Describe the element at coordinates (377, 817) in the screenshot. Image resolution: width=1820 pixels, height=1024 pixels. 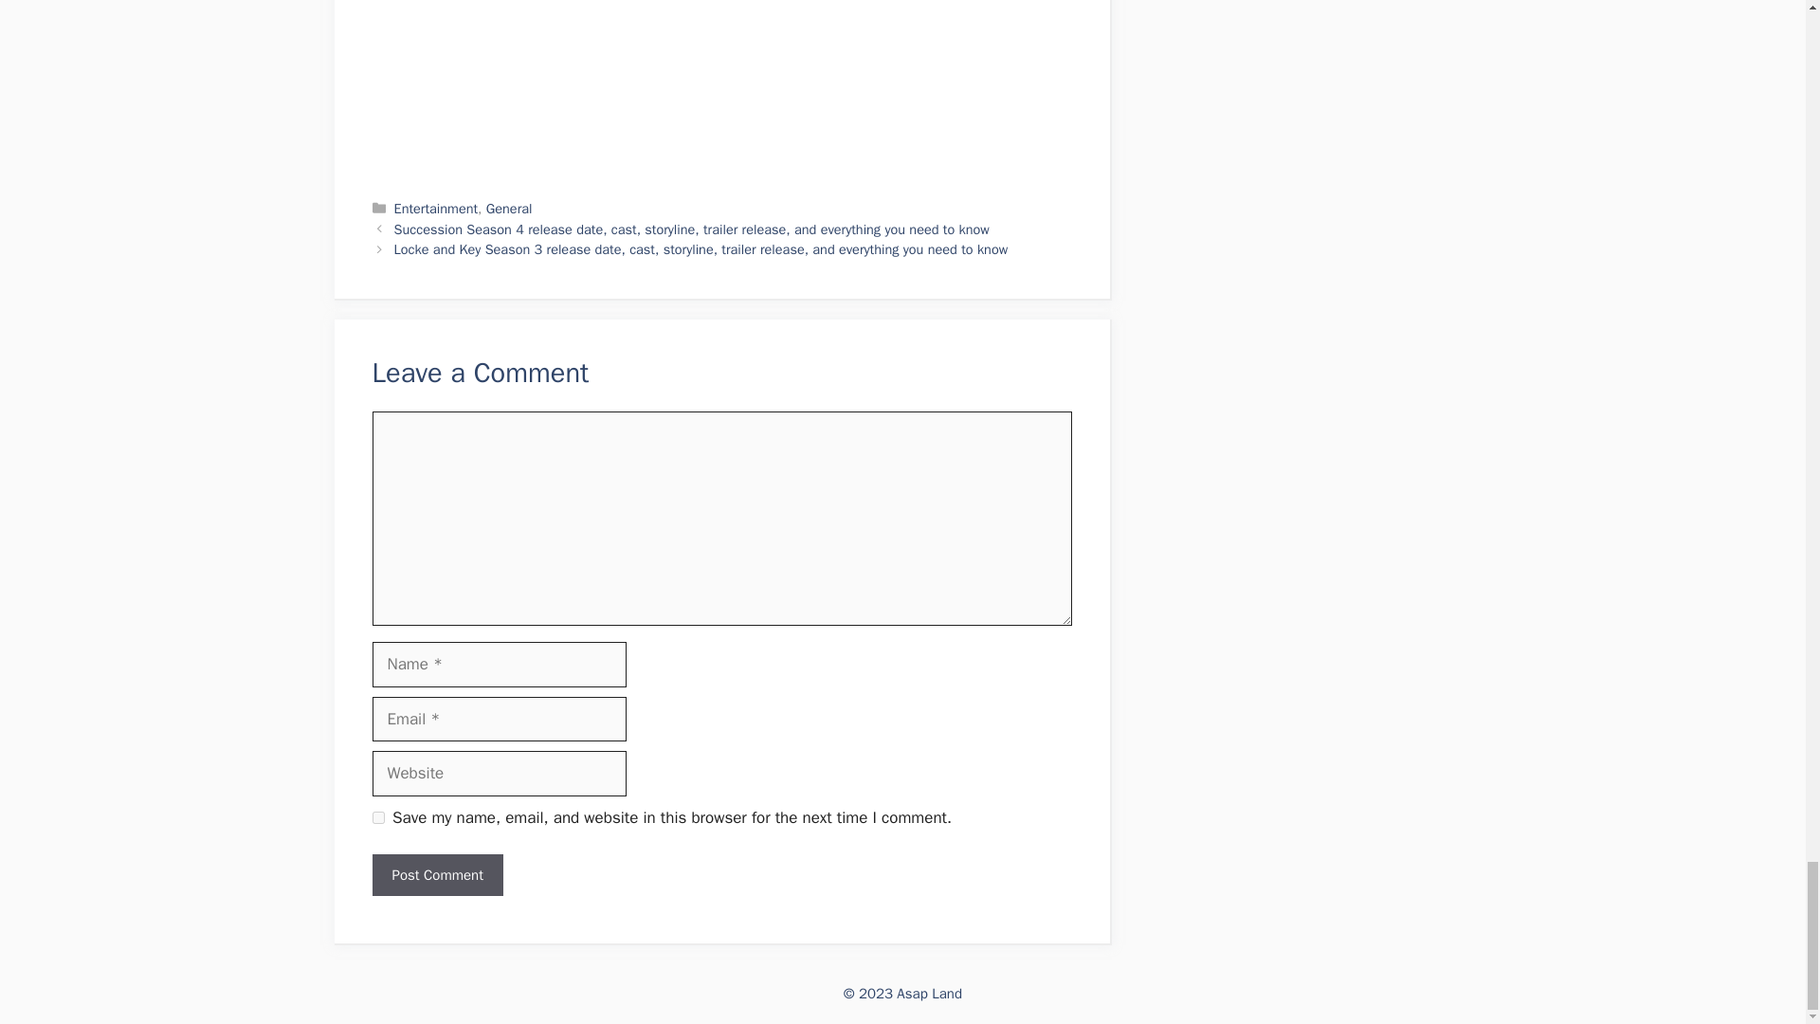
I see `yes` at that location.